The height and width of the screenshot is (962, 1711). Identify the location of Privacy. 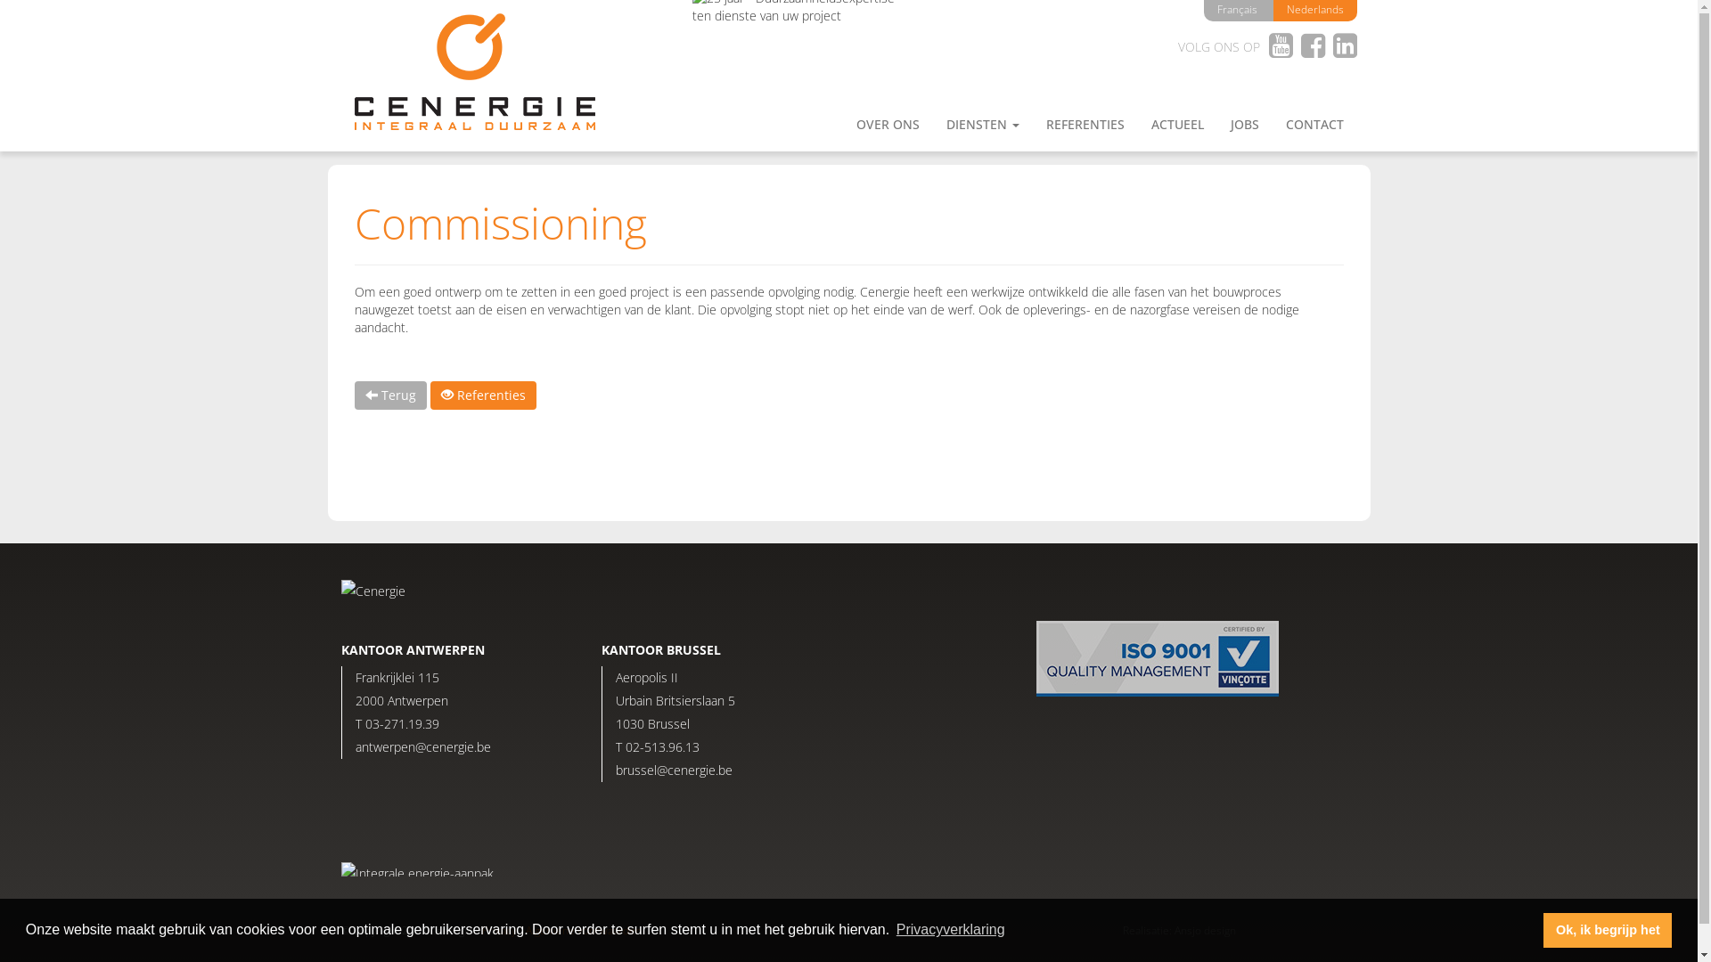
(499, 930).